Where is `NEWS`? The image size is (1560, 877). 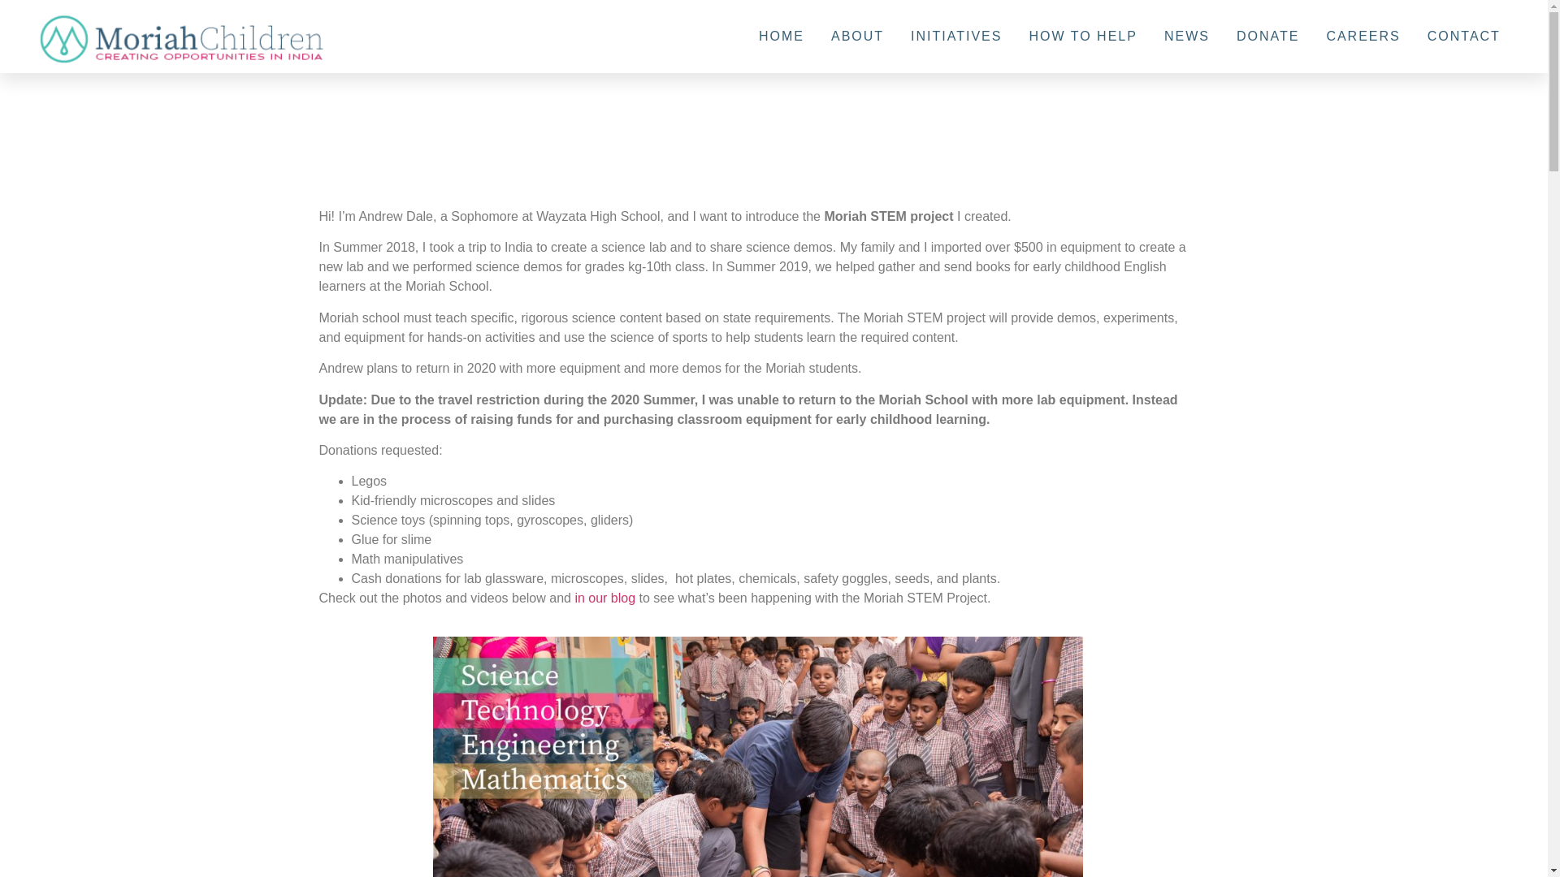
NEWS is located at coordinates (1186, 36).